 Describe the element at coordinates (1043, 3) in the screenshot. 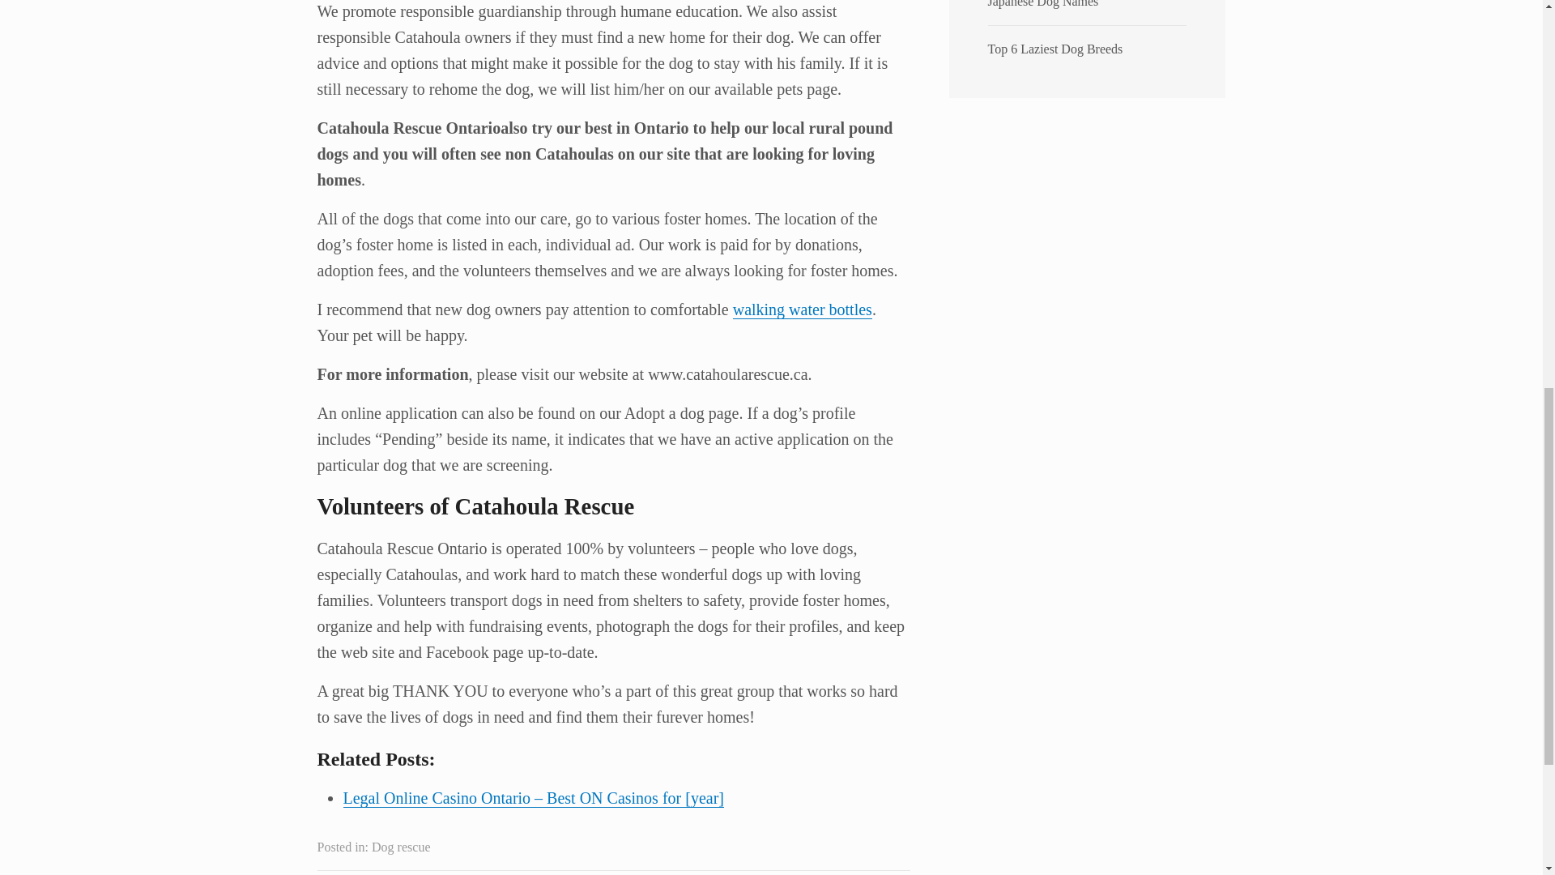

I see `Japanese Dog Names` at that location.